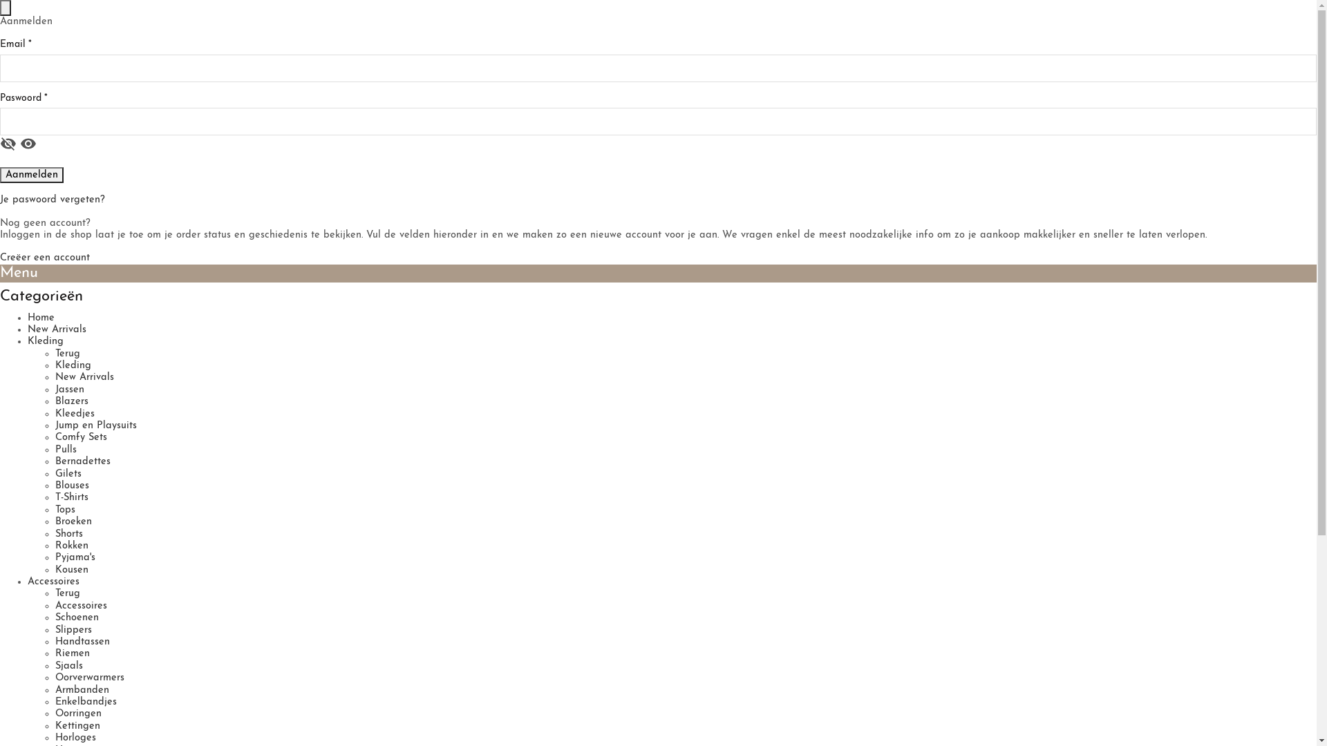 This screenshot has height=746, width=1327. What do you see at coordinates (57, 330) in the screenshot?
I see `New Arrivals` at bounding box center [57, 330].